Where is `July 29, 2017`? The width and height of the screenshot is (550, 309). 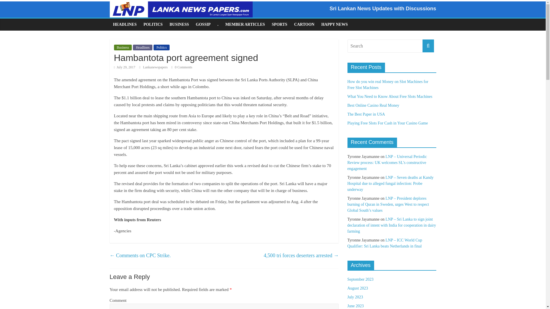
July 29, 2017 is located at coordinates (124, 67).